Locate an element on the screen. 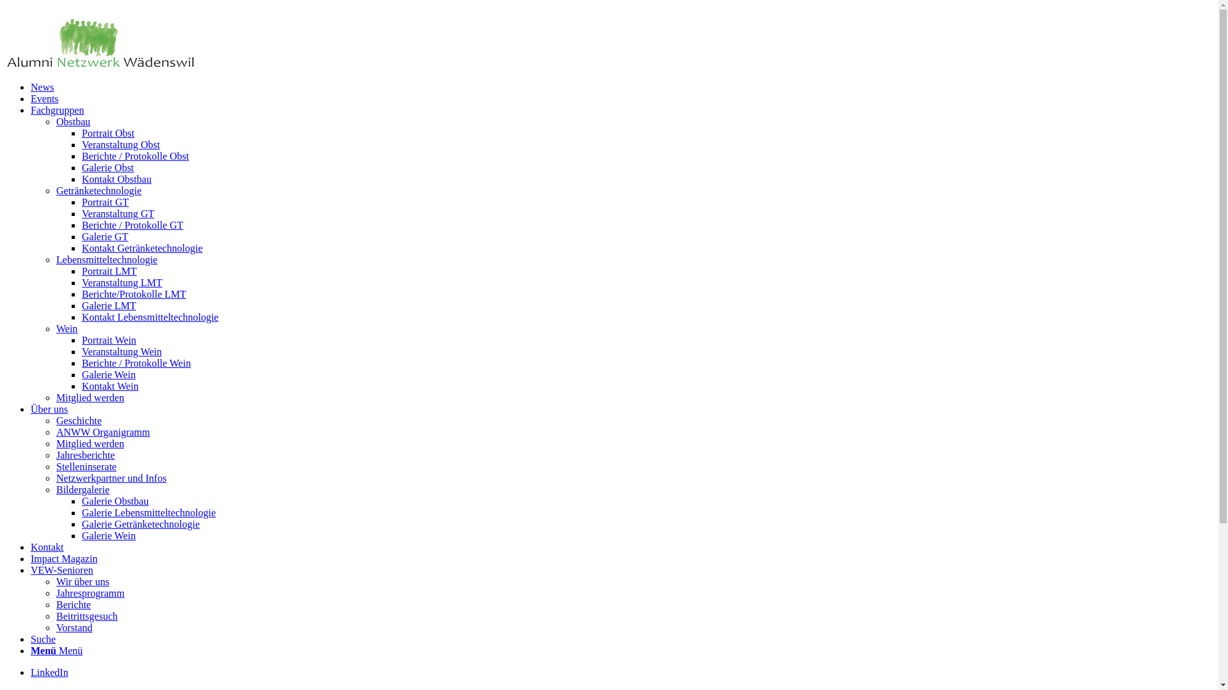 This screenshot has height=690, width=1228. Impact Magazin is located at coordinates (64, 558).